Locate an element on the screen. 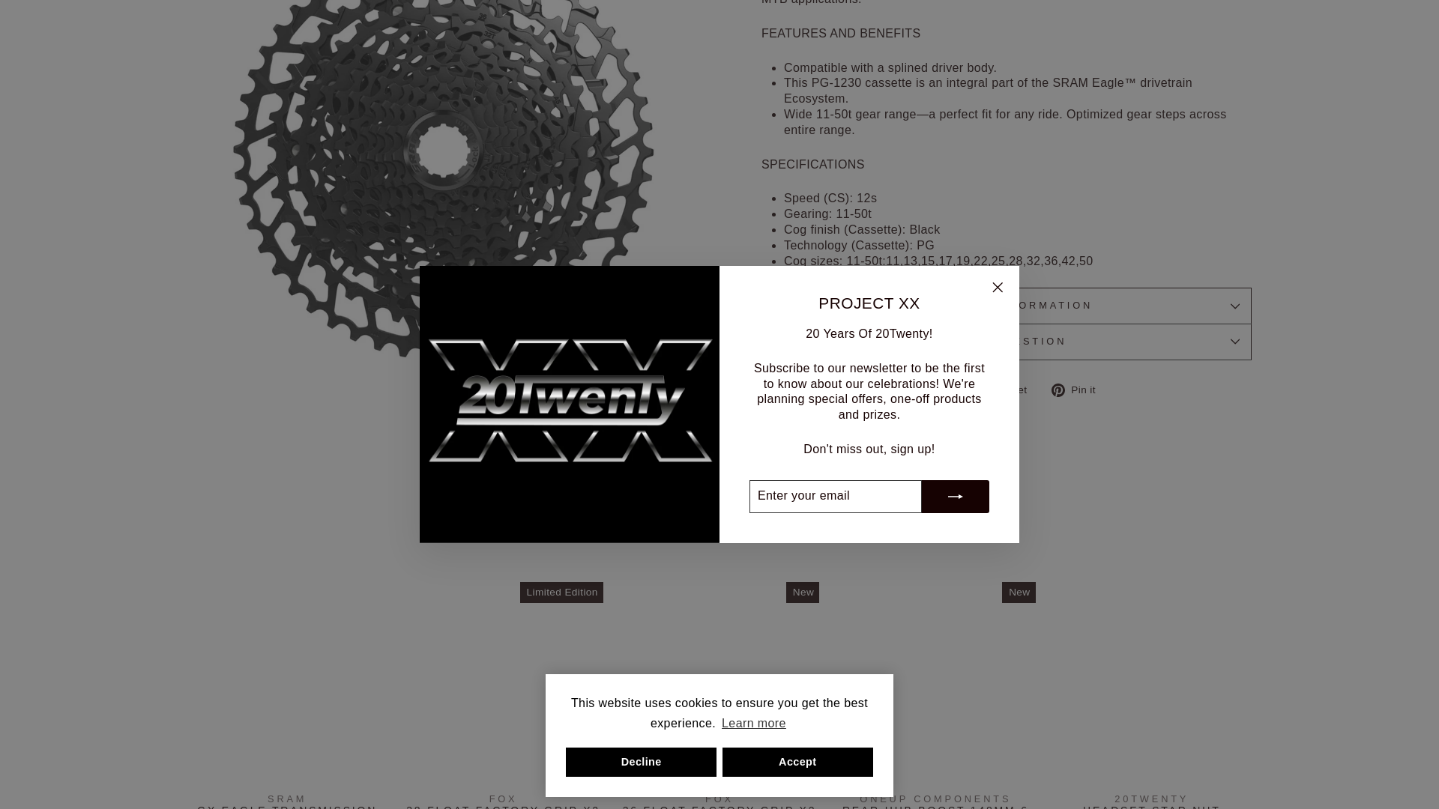 The width and height of the screenshot is (1439, 809). Tweet on Twitter is located at coordinates (1007, 390).